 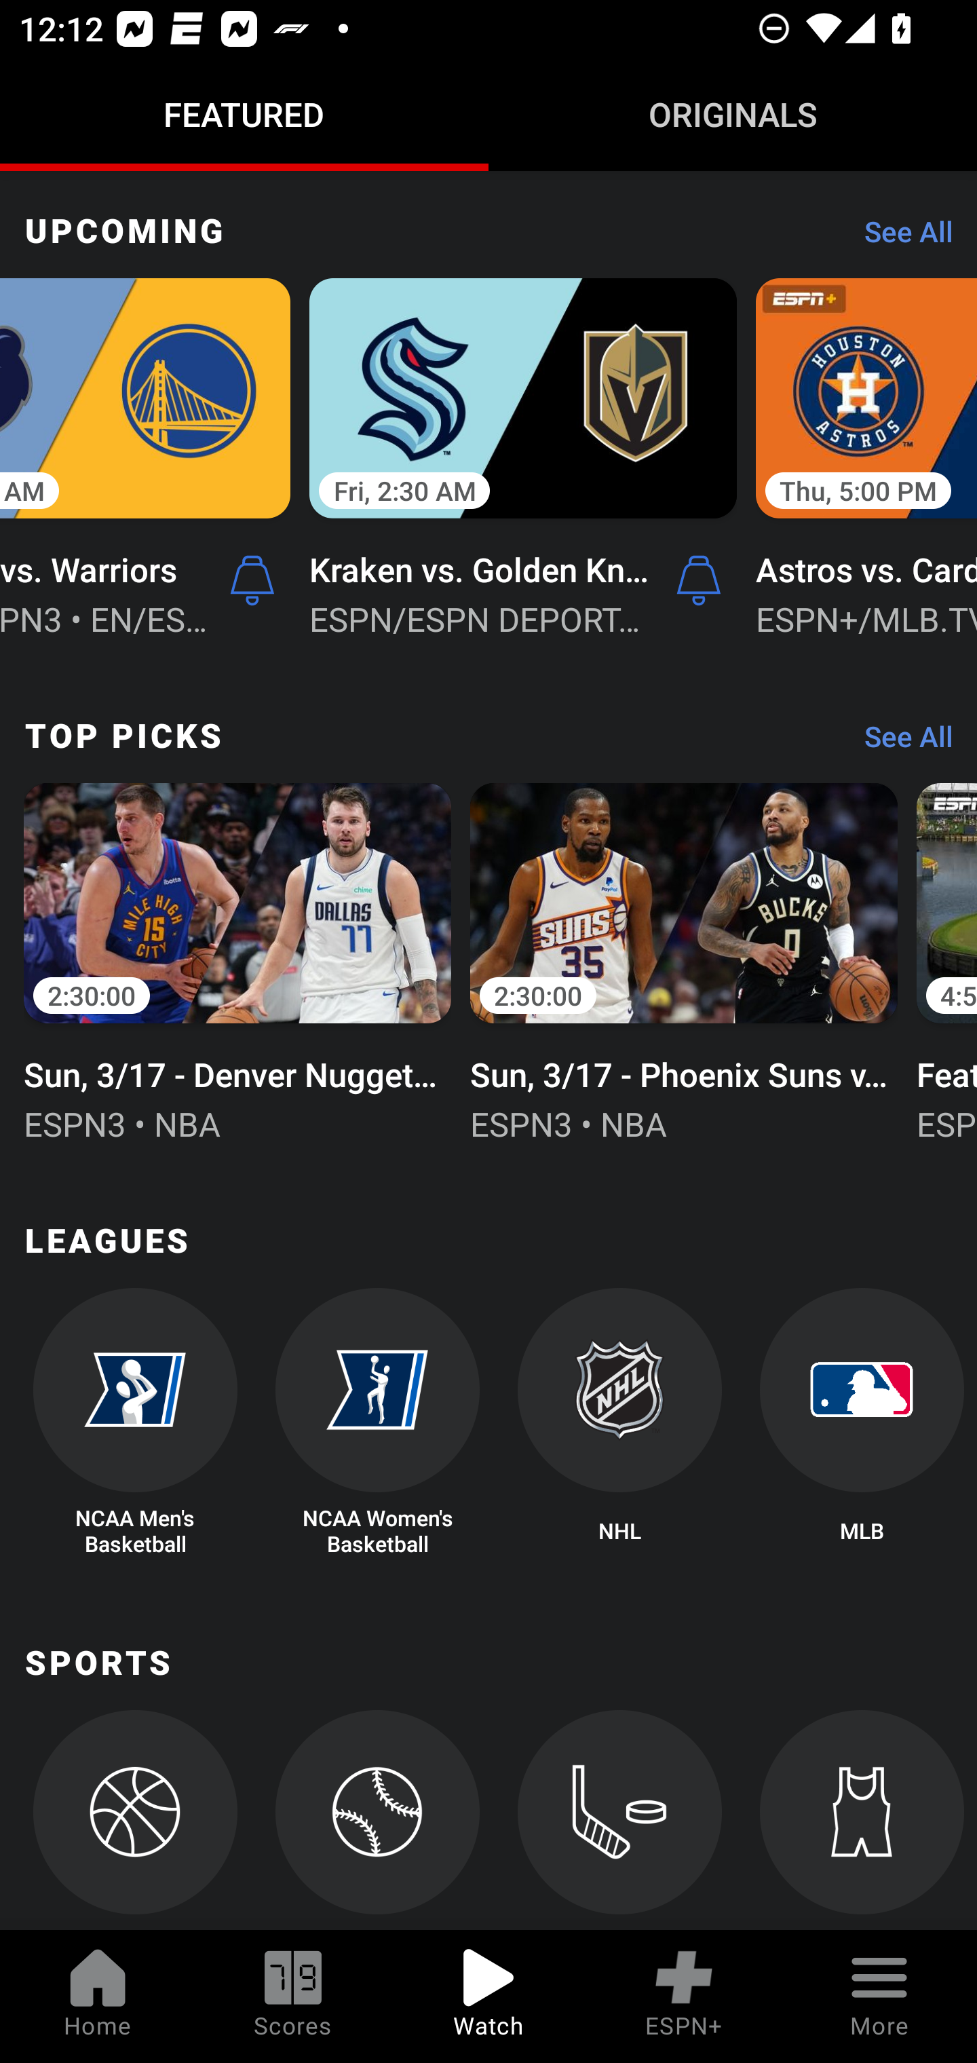 I want to click on NHL, so click(x=620, y=1423).